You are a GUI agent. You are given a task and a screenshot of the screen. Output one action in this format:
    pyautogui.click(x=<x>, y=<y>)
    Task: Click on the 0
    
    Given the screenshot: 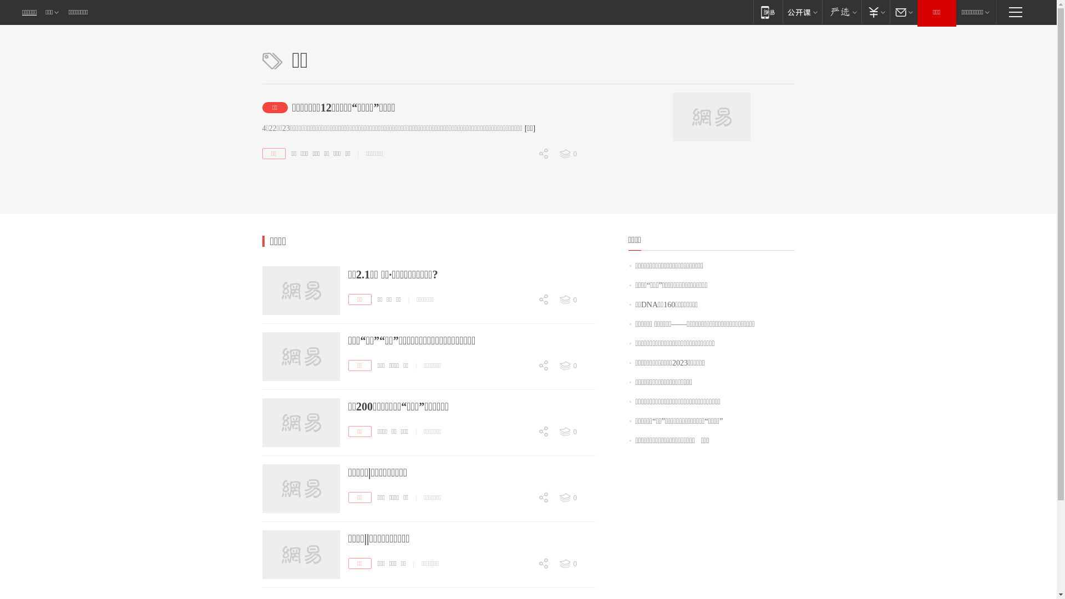 What is the action you would take?
    pyautogui.click(x=521, y=385)
    